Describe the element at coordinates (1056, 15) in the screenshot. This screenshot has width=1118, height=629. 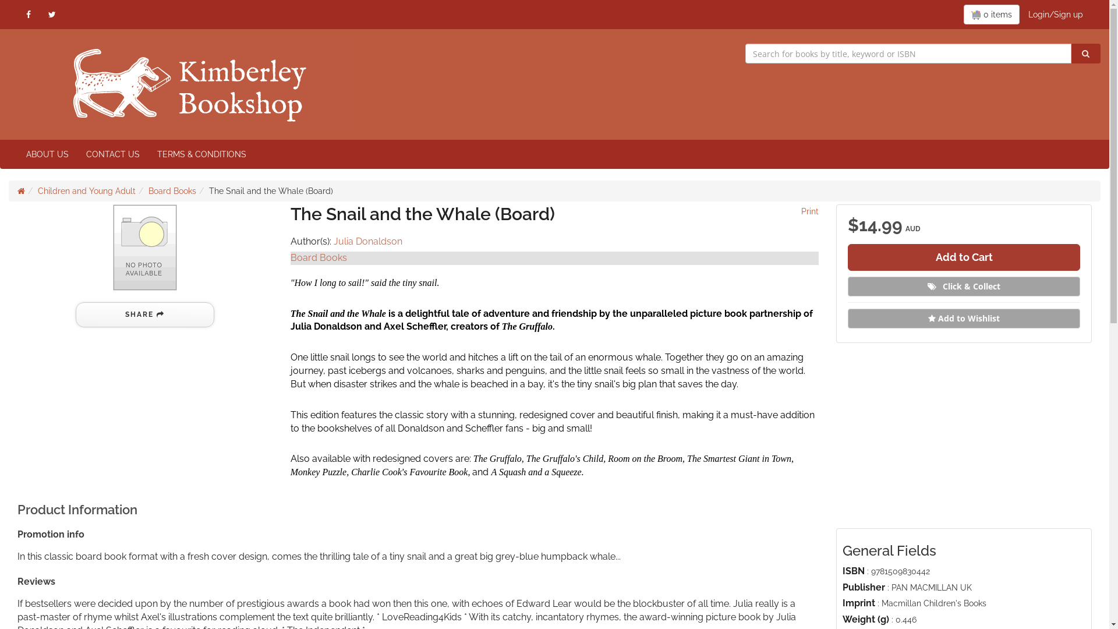
I see `Login/Sign up` at that location.